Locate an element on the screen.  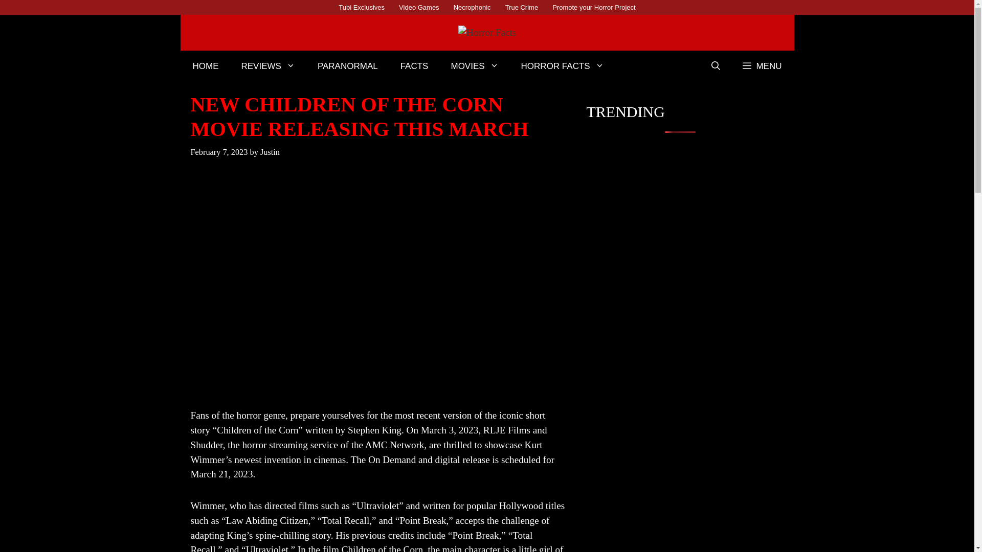
View all posts by Justin is located at coordinates (270, 152).